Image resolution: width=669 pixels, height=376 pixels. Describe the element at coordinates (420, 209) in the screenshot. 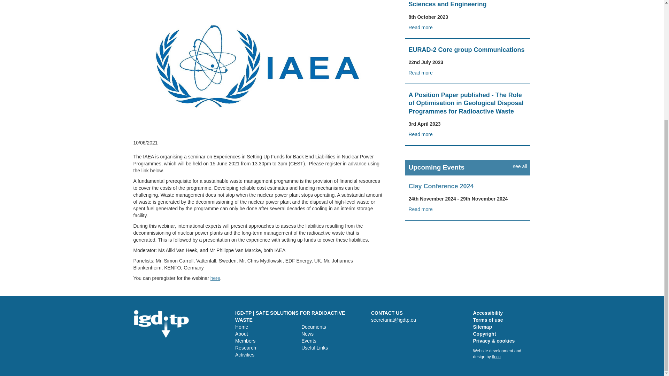

I see `Read more` at that location.